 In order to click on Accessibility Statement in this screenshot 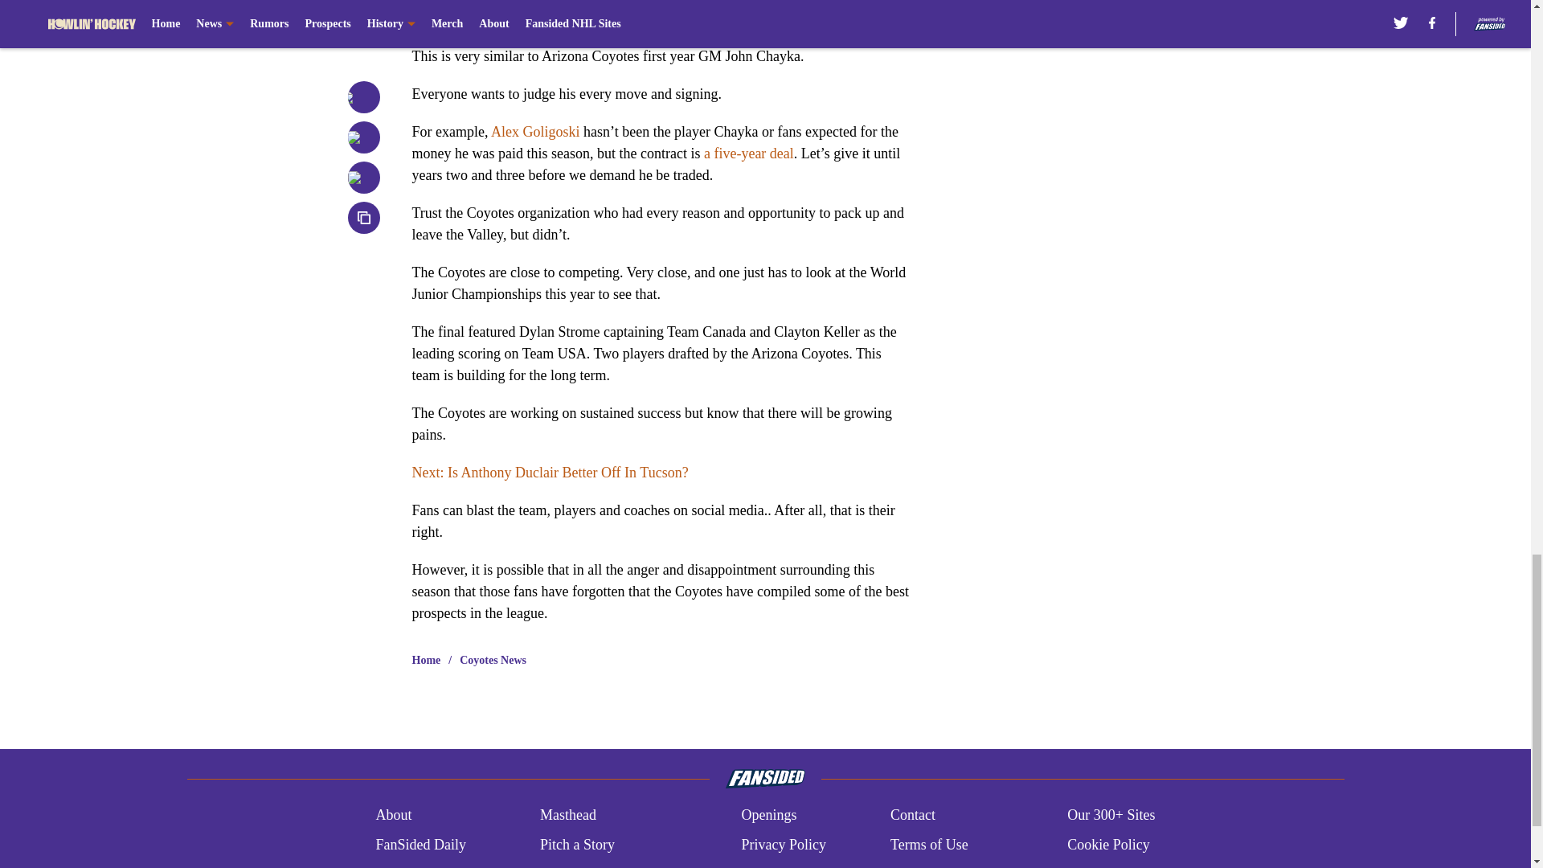, I will do `click(608, 866)`.